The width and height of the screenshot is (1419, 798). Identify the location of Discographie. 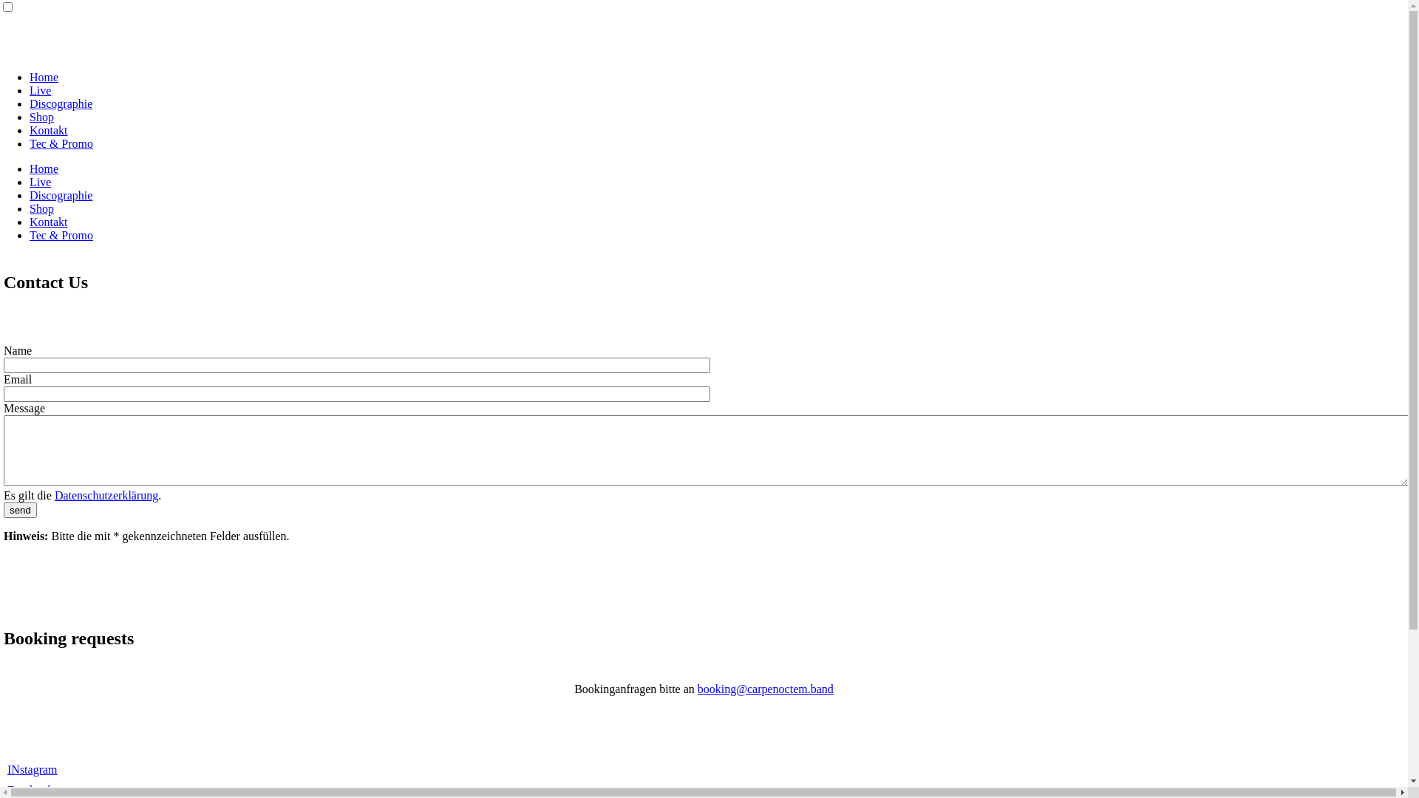
(61, 103).